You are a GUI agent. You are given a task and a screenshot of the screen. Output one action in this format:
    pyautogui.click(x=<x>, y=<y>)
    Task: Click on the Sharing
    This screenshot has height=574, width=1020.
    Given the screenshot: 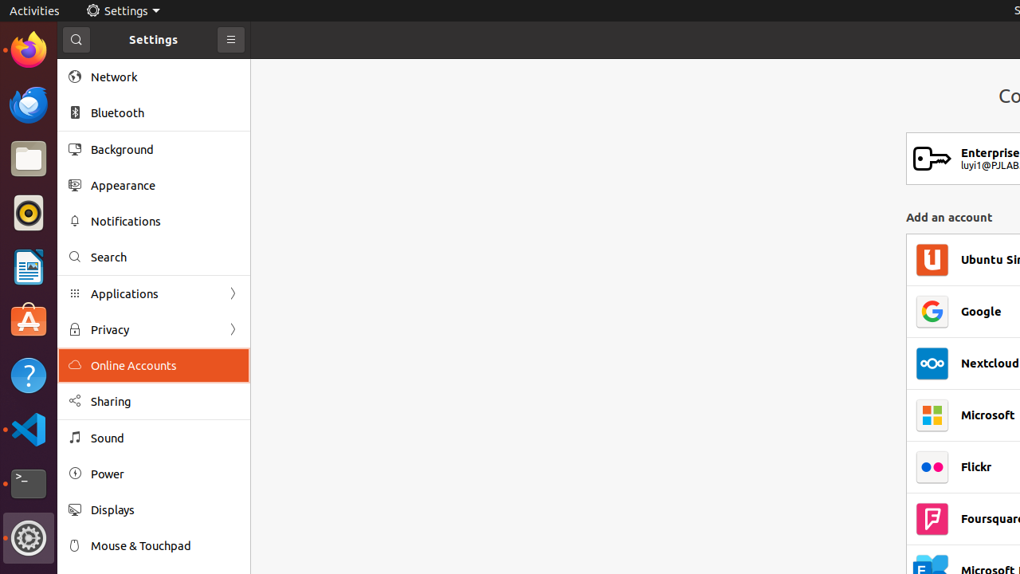 What is the action you would take?
    pyautogui.click(x=165, y=402)
    